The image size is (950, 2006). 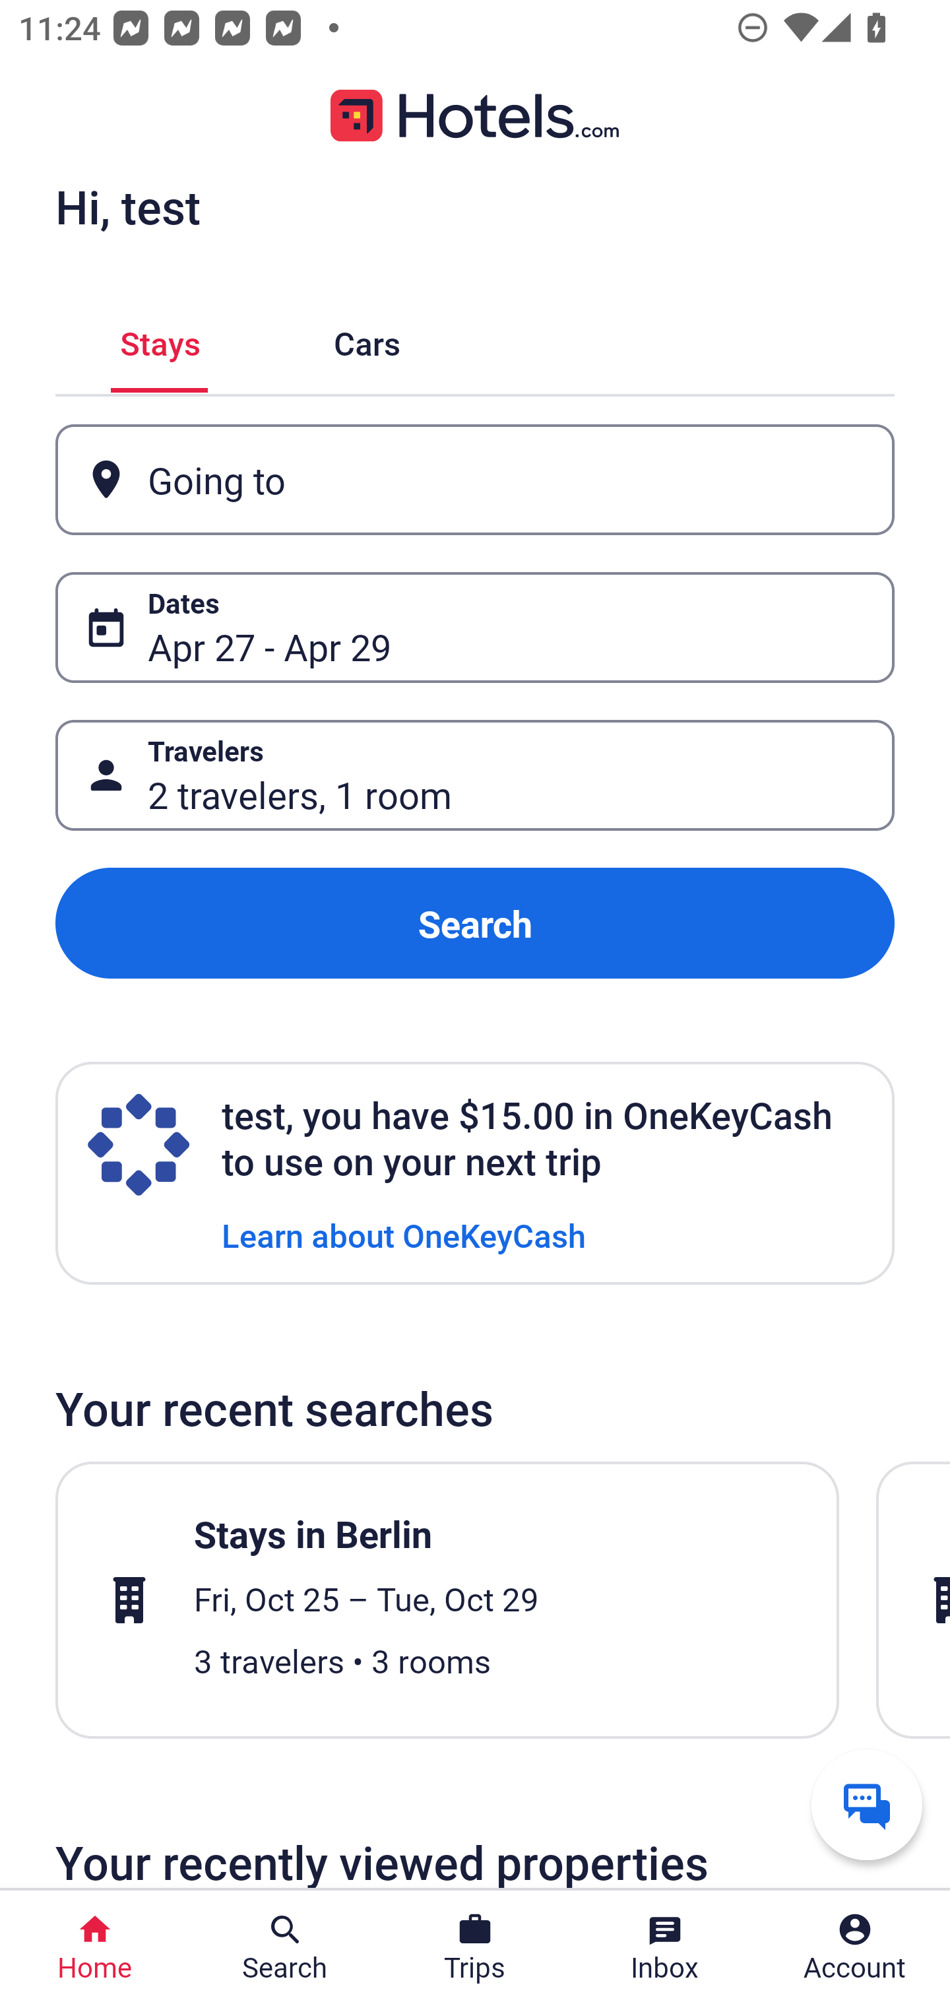 I want to click on Get help from a virtual agent, so click(x=867, y=1804).